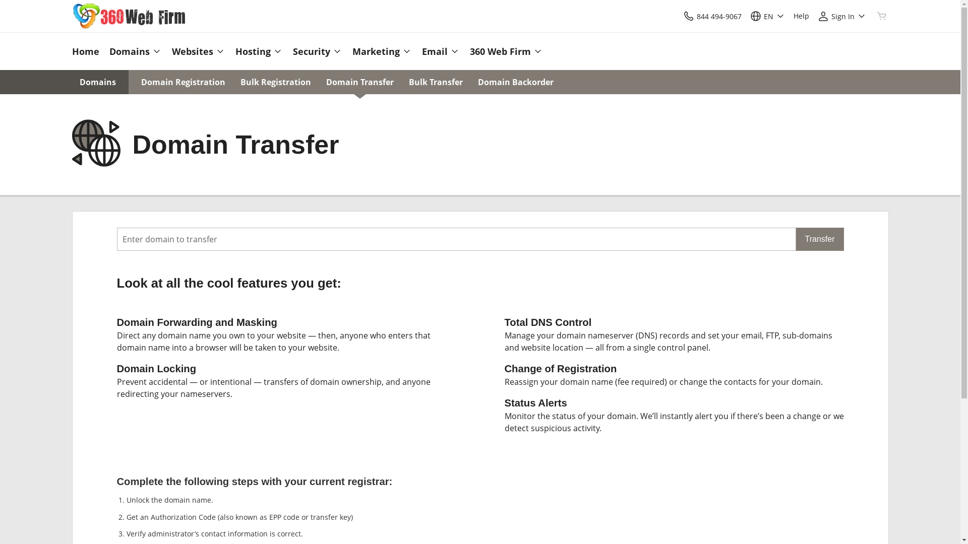 The height and width of the screenshot is (544, 968). Describe the element at coordinates (504, 51) in the screenshot. I see `360 Web Firm` at that location.